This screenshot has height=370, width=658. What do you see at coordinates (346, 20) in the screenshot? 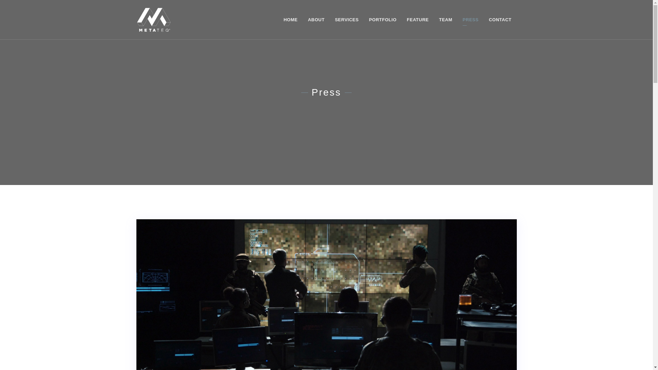
I see `SERVICES` at bounding box center [346, 20].